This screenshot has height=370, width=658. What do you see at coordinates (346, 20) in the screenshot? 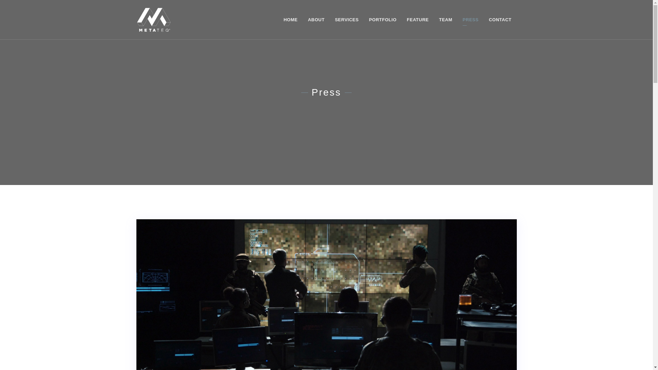
I see `SERVICES` at bounding box center [346, 20].